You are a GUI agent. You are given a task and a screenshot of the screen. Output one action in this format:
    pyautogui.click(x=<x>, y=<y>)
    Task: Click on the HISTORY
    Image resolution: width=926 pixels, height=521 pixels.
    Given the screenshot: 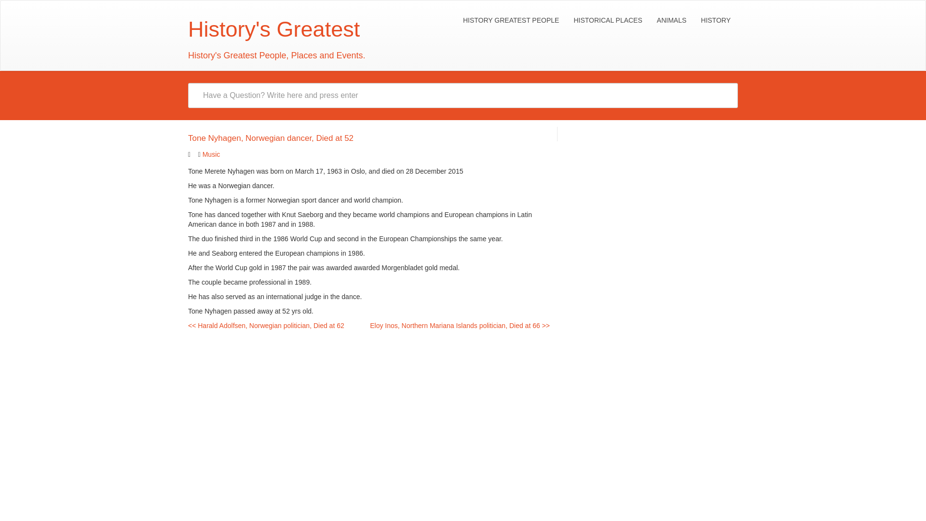 What is the action you would take?
    pyautogui.click(x=716, y=20)
    